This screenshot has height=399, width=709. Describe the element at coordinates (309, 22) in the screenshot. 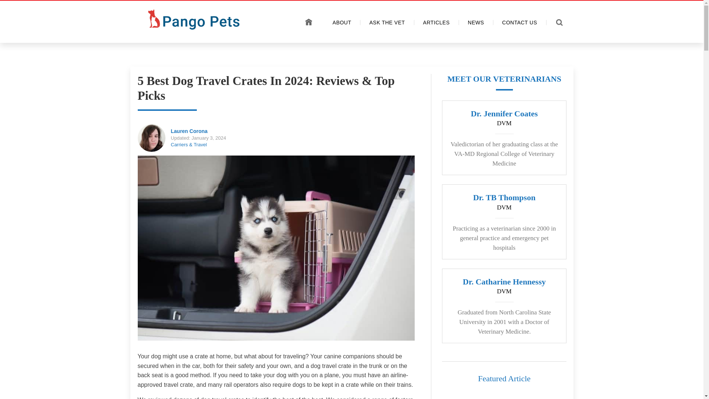

I see `HOME` at that location.